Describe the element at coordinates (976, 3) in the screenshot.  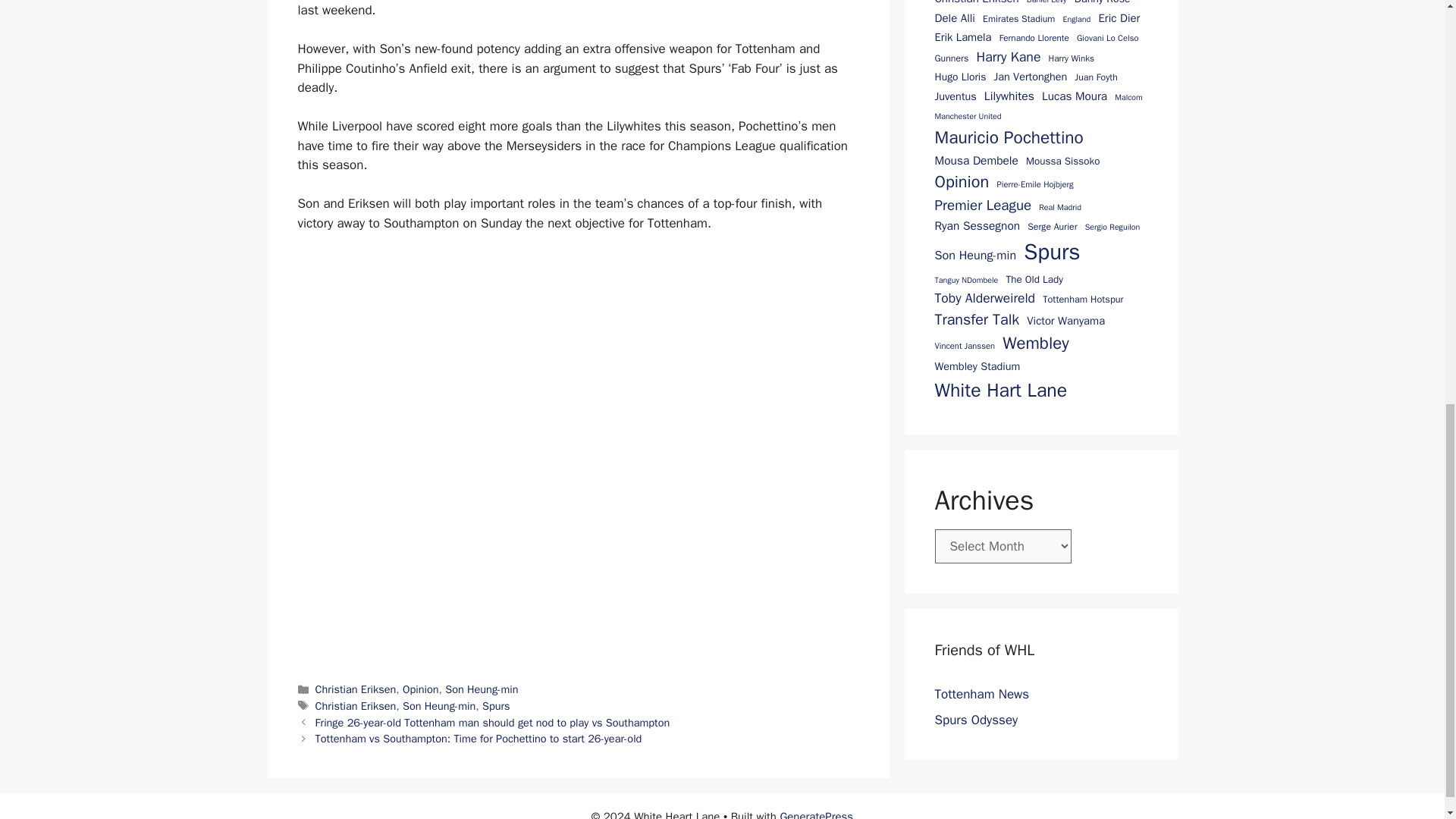
I see `Christian Eriksen` at that location.